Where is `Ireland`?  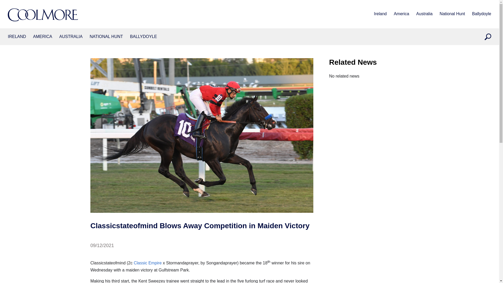
Ireland is located at coordinates (380, 14).